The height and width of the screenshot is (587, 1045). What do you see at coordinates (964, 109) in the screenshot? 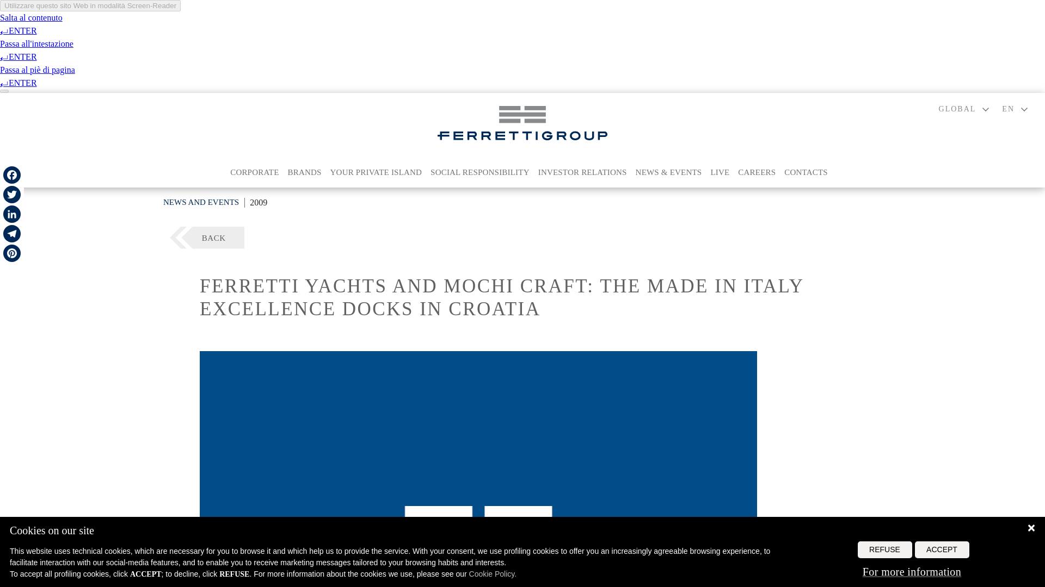
I see `GLOBAL` at bounding box center [964, 109].